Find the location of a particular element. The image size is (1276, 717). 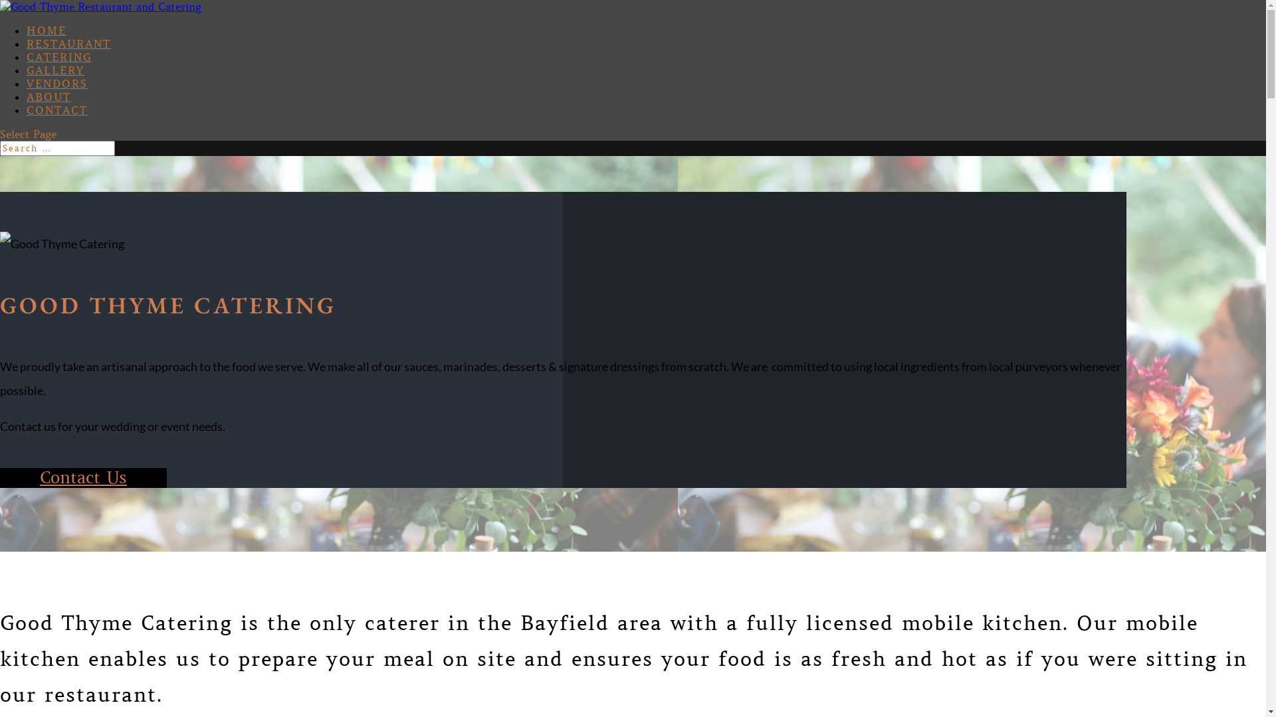

Contact Us is located at coordinates (84, 478).